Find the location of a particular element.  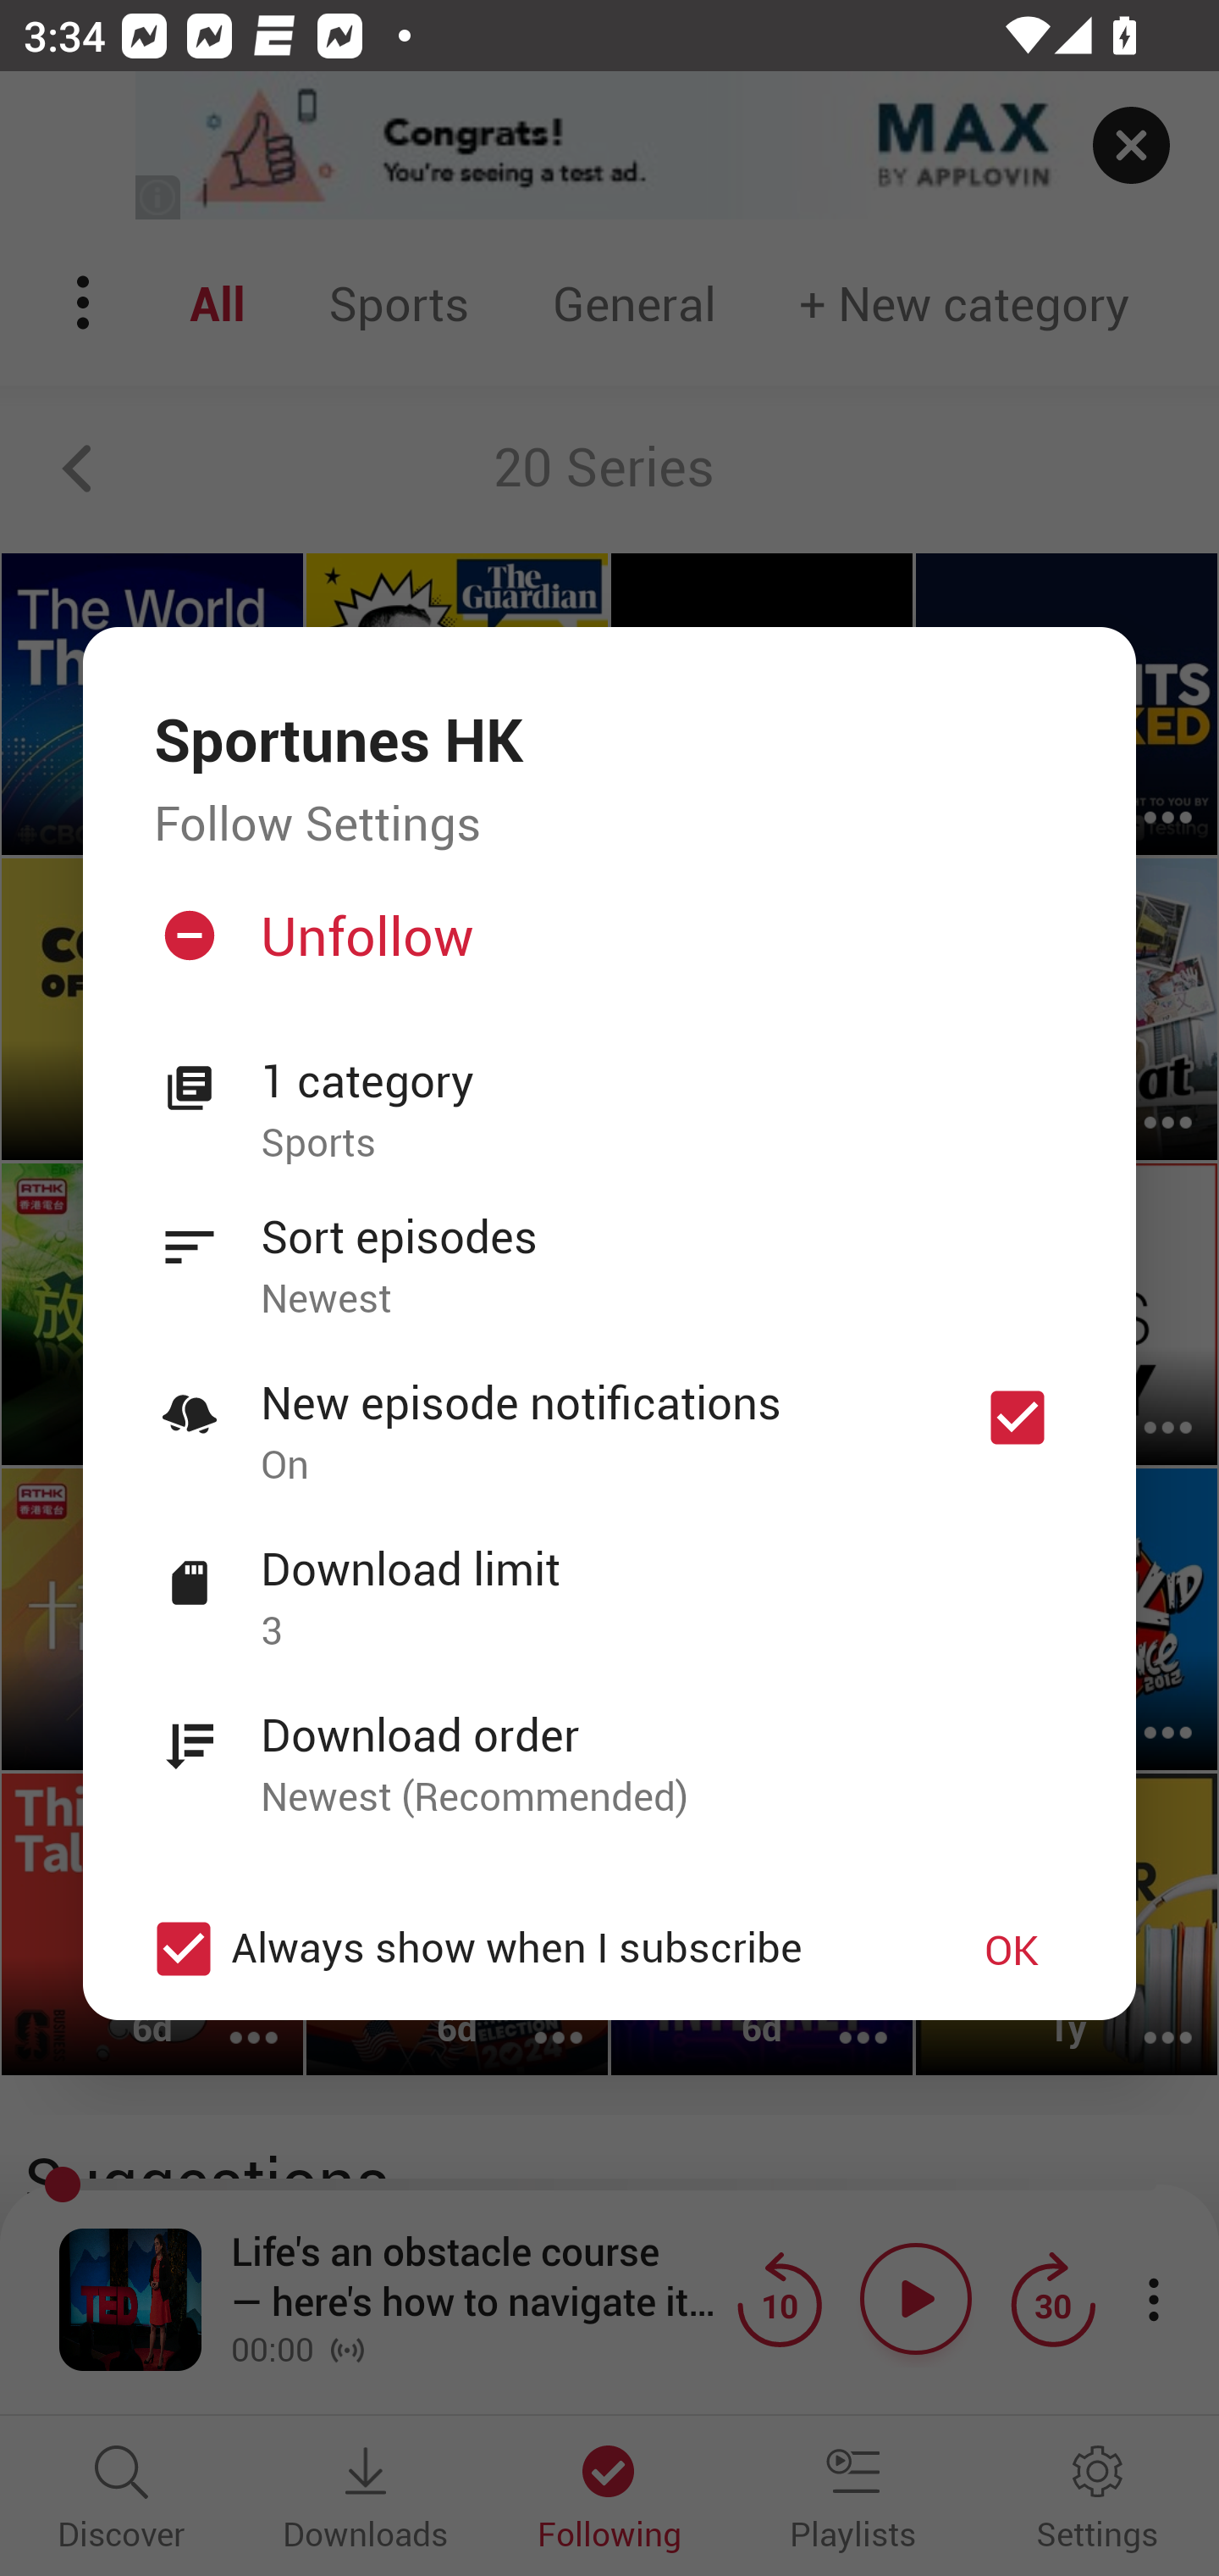

New episode notifications is located at coordinates (1018, 1418).